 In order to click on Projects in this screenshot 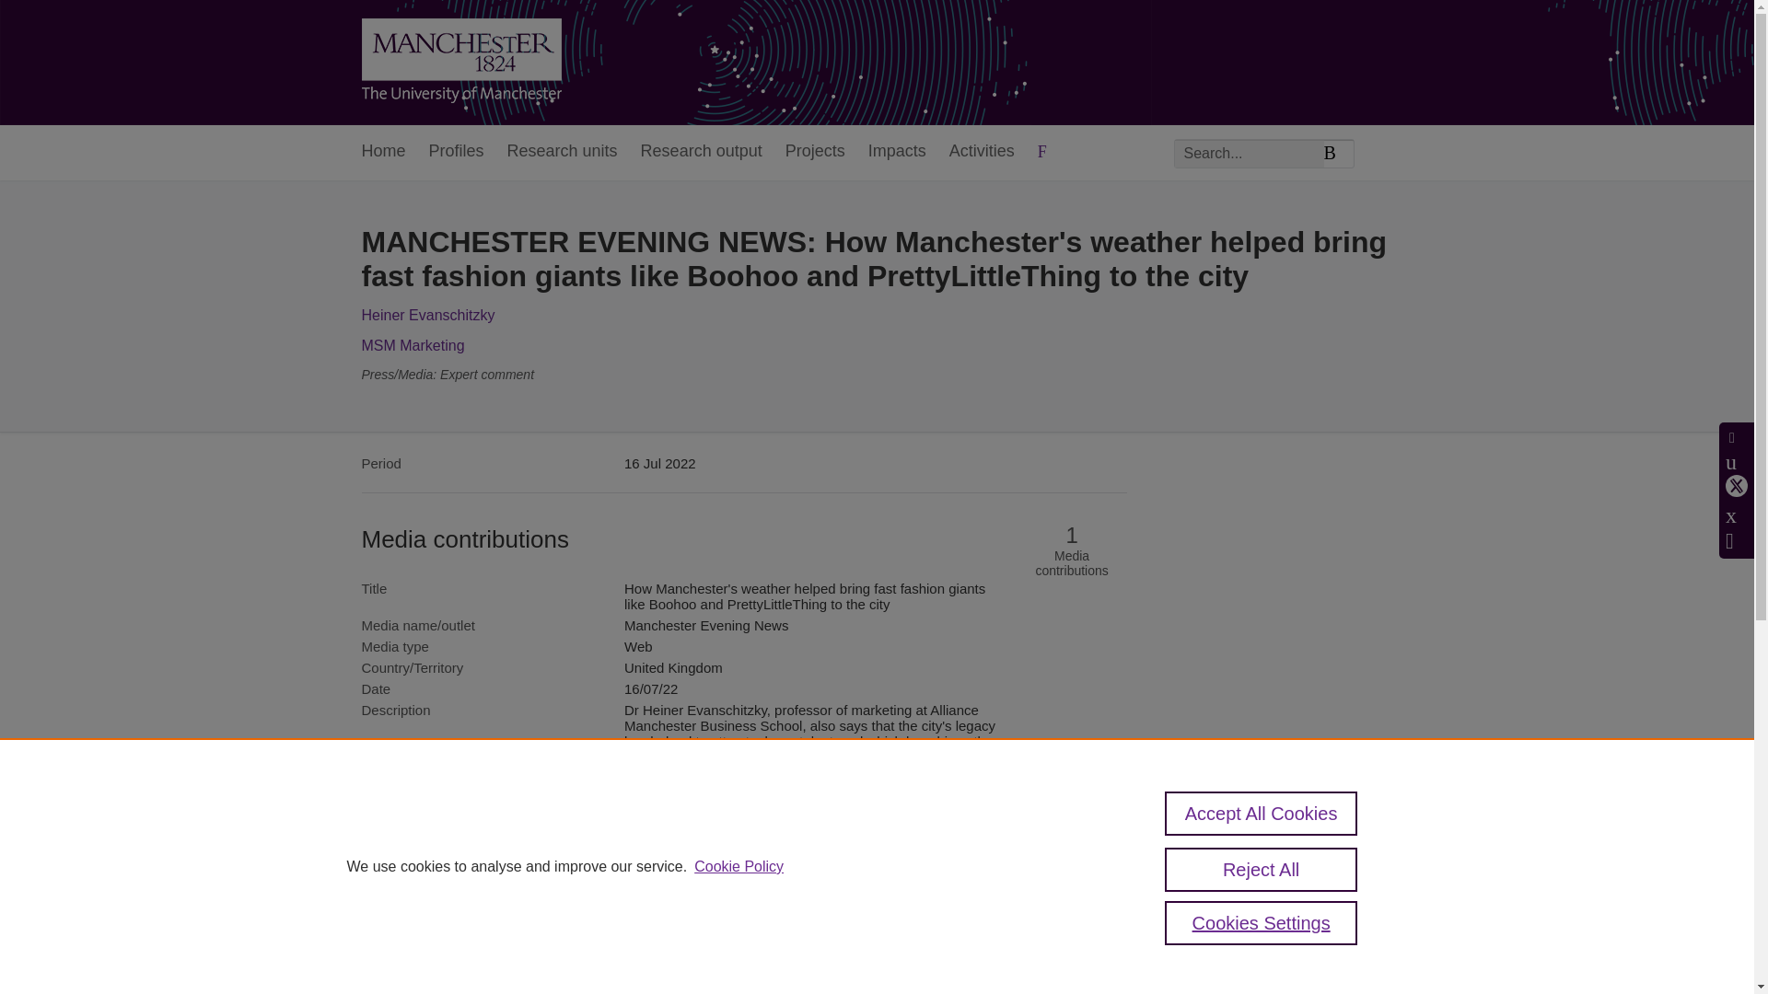, I will do `click(814, 153)`.